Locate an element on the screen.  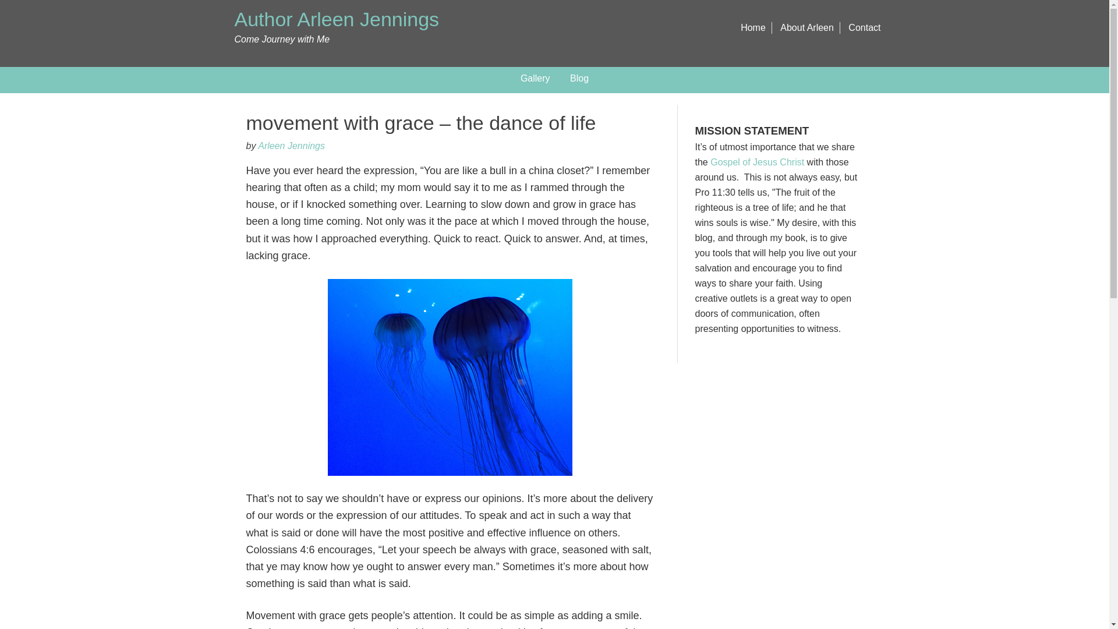
Home is located at coordinates (753, 28).